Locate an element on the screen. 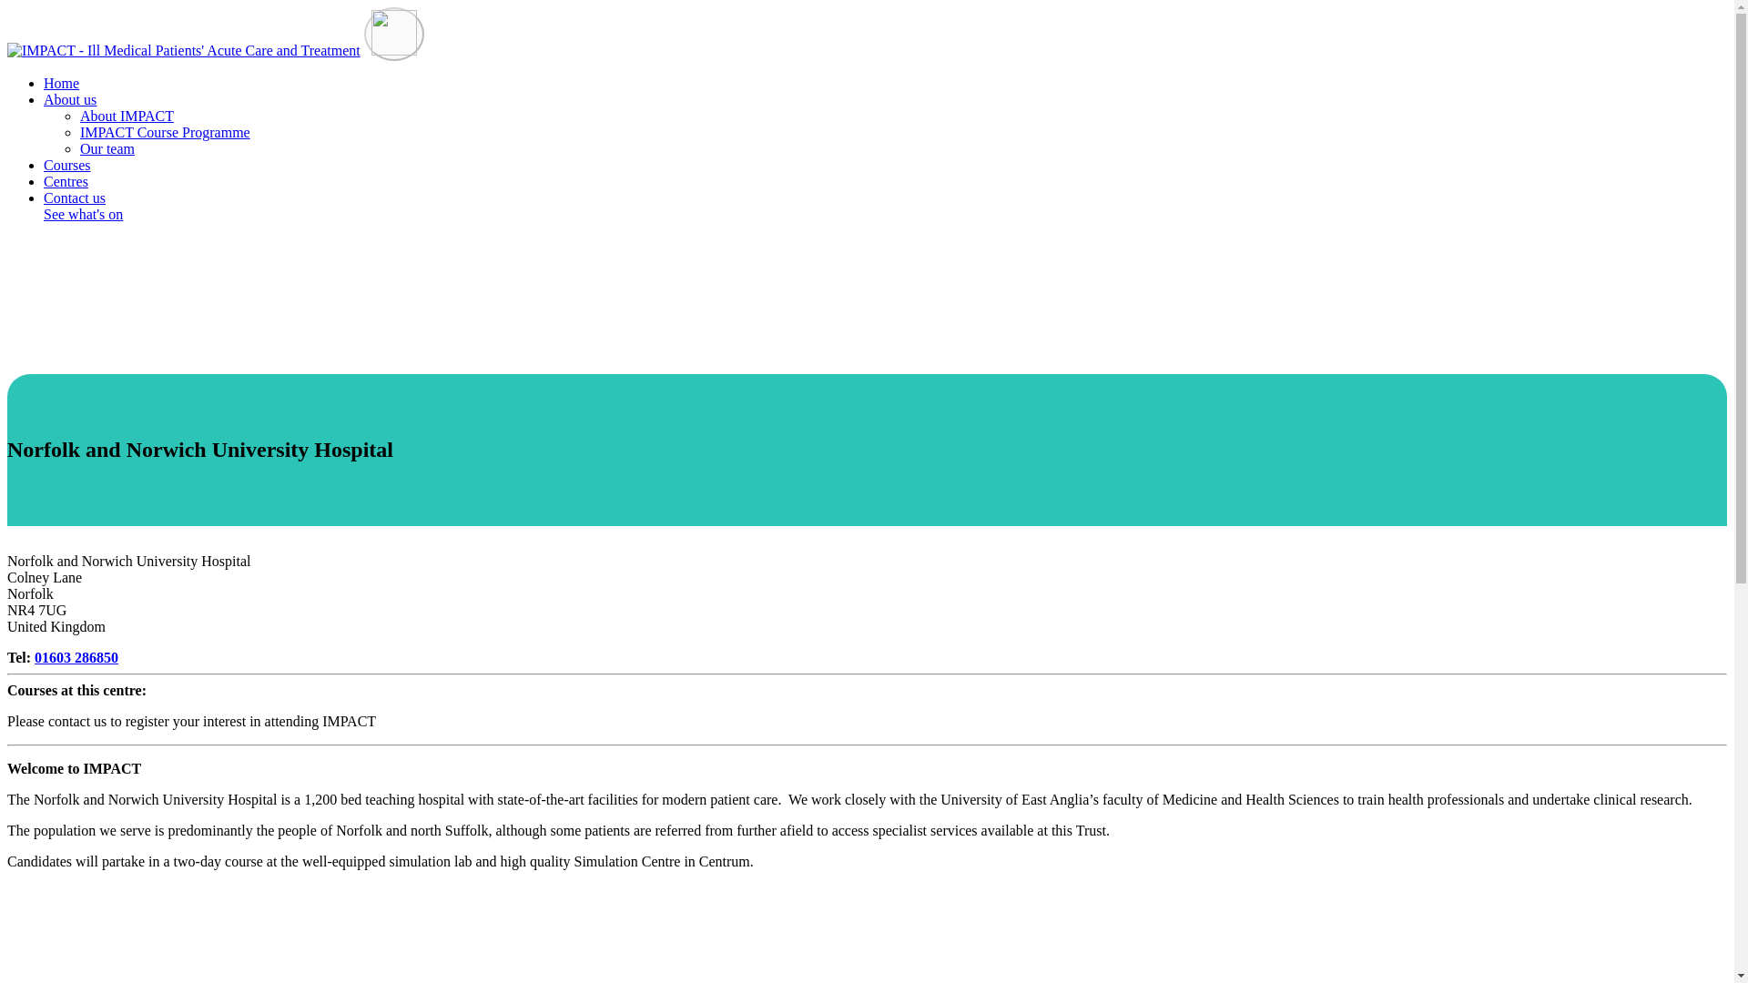 Image resolution: width=1748 pixels, height=983 pixels. Centres is located at coordinates (66, 182).